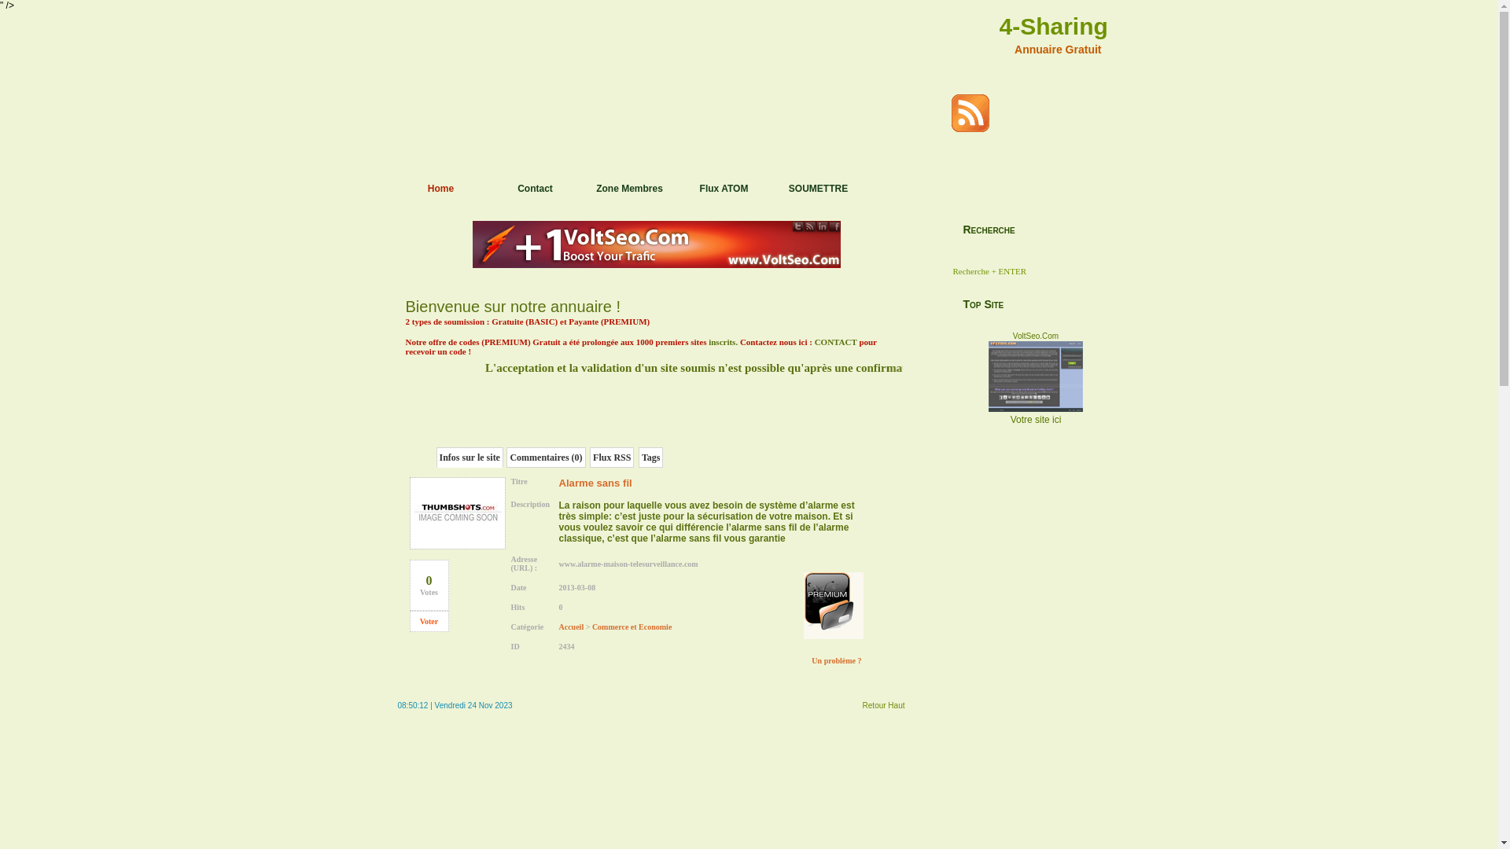 The width and height of the screenshot is (1510, 849). I want to click on VoltSeo.Com, so click(1036, 409).